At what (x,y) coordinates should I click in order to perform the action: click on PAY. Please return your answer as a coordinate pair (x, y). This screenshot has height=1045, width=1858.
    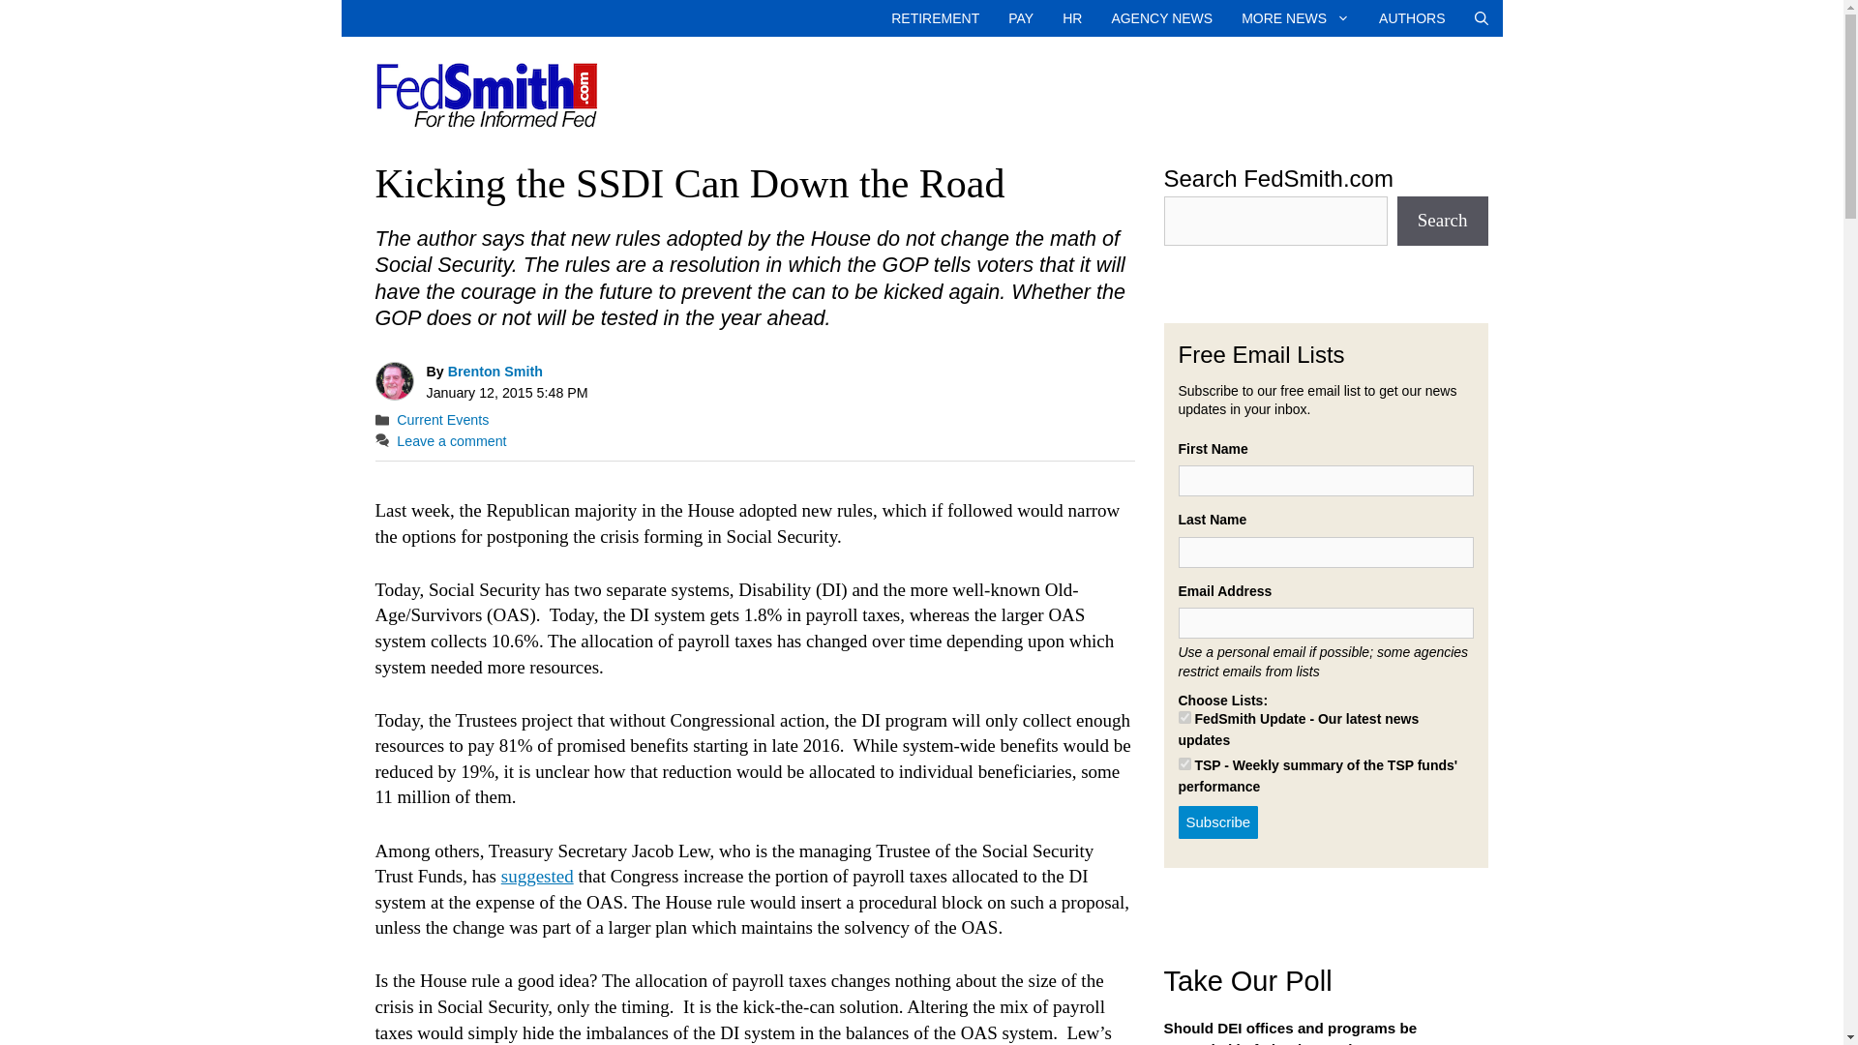
    Looking at the image, I should click on (1020, 17).